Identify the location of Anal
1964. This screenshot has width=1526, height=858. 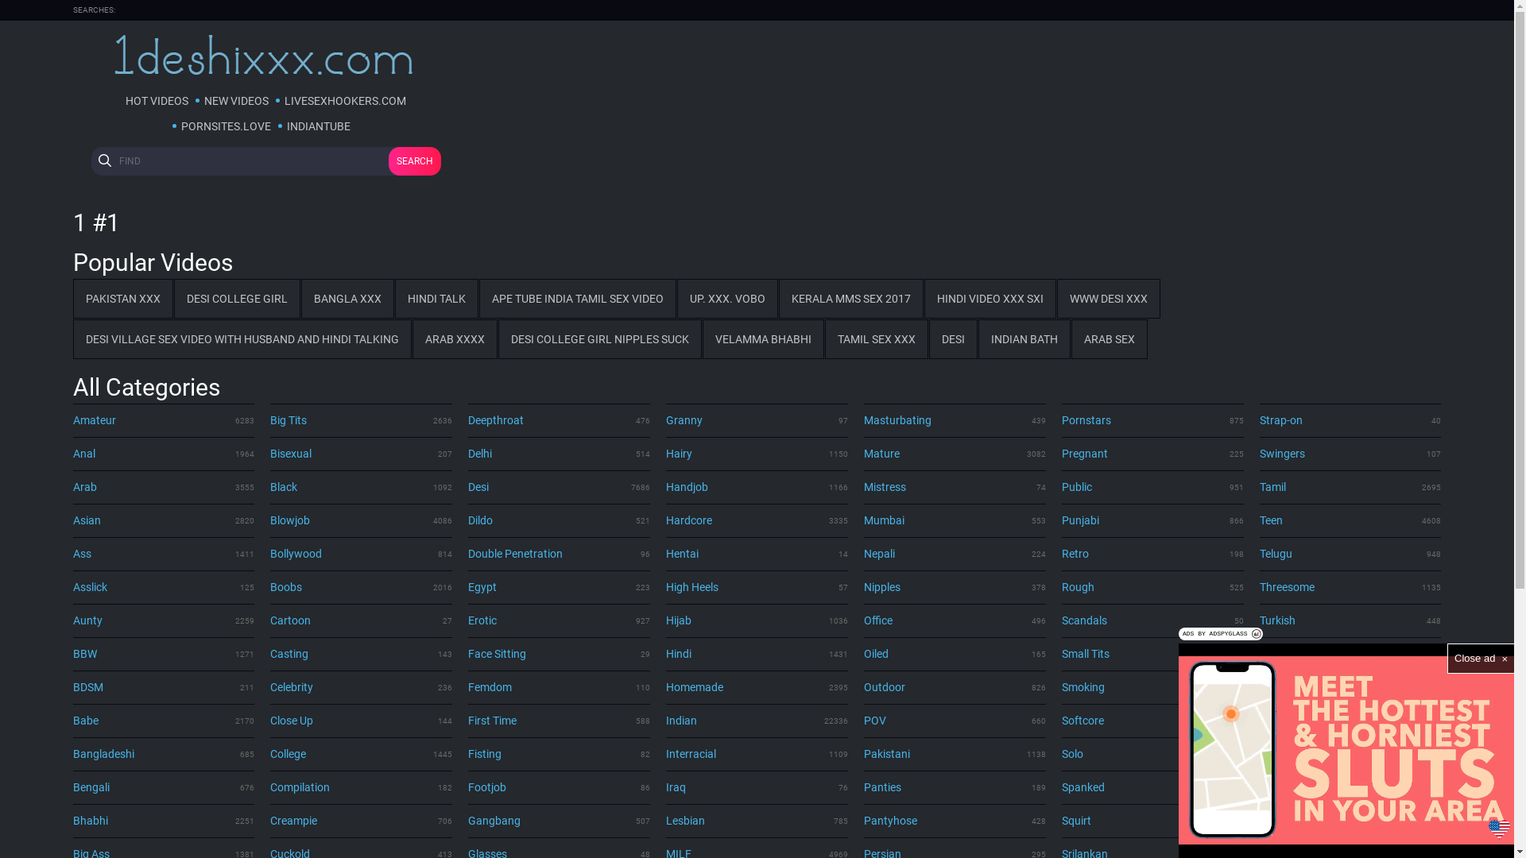
(164, 454).